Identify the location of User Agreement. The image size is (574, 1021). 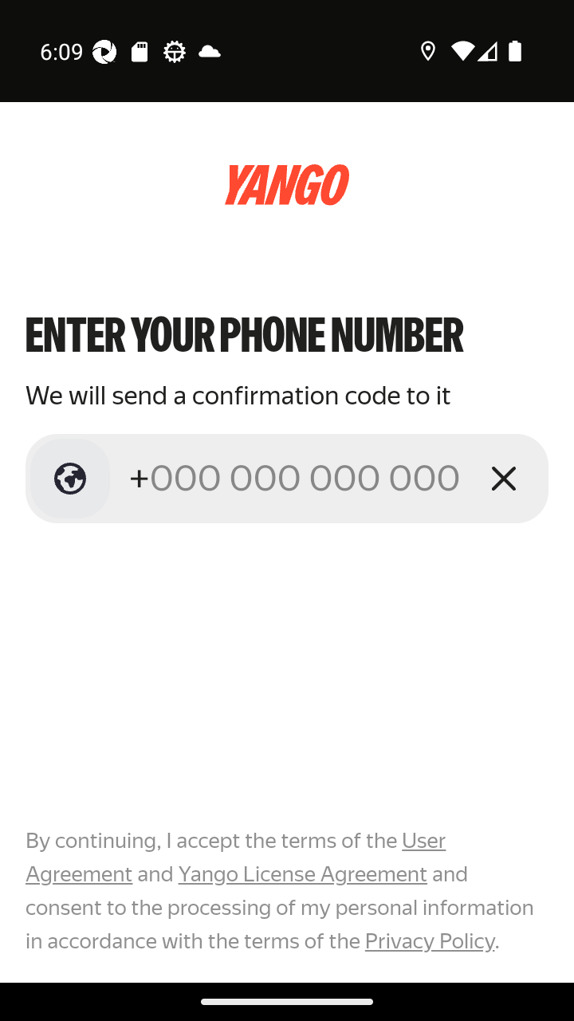
(236, 857).